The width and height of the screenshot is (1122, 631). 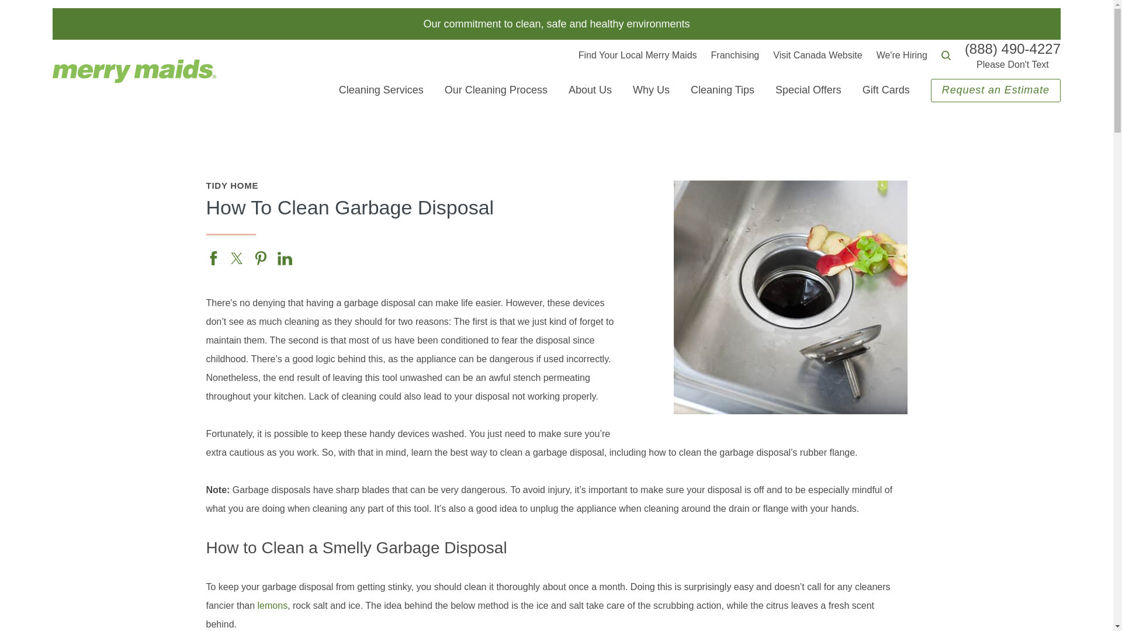 What do you see at coordinates (902, 55) in the screenshot?
I see `We're Hiring` at bounding box center [902, 55].